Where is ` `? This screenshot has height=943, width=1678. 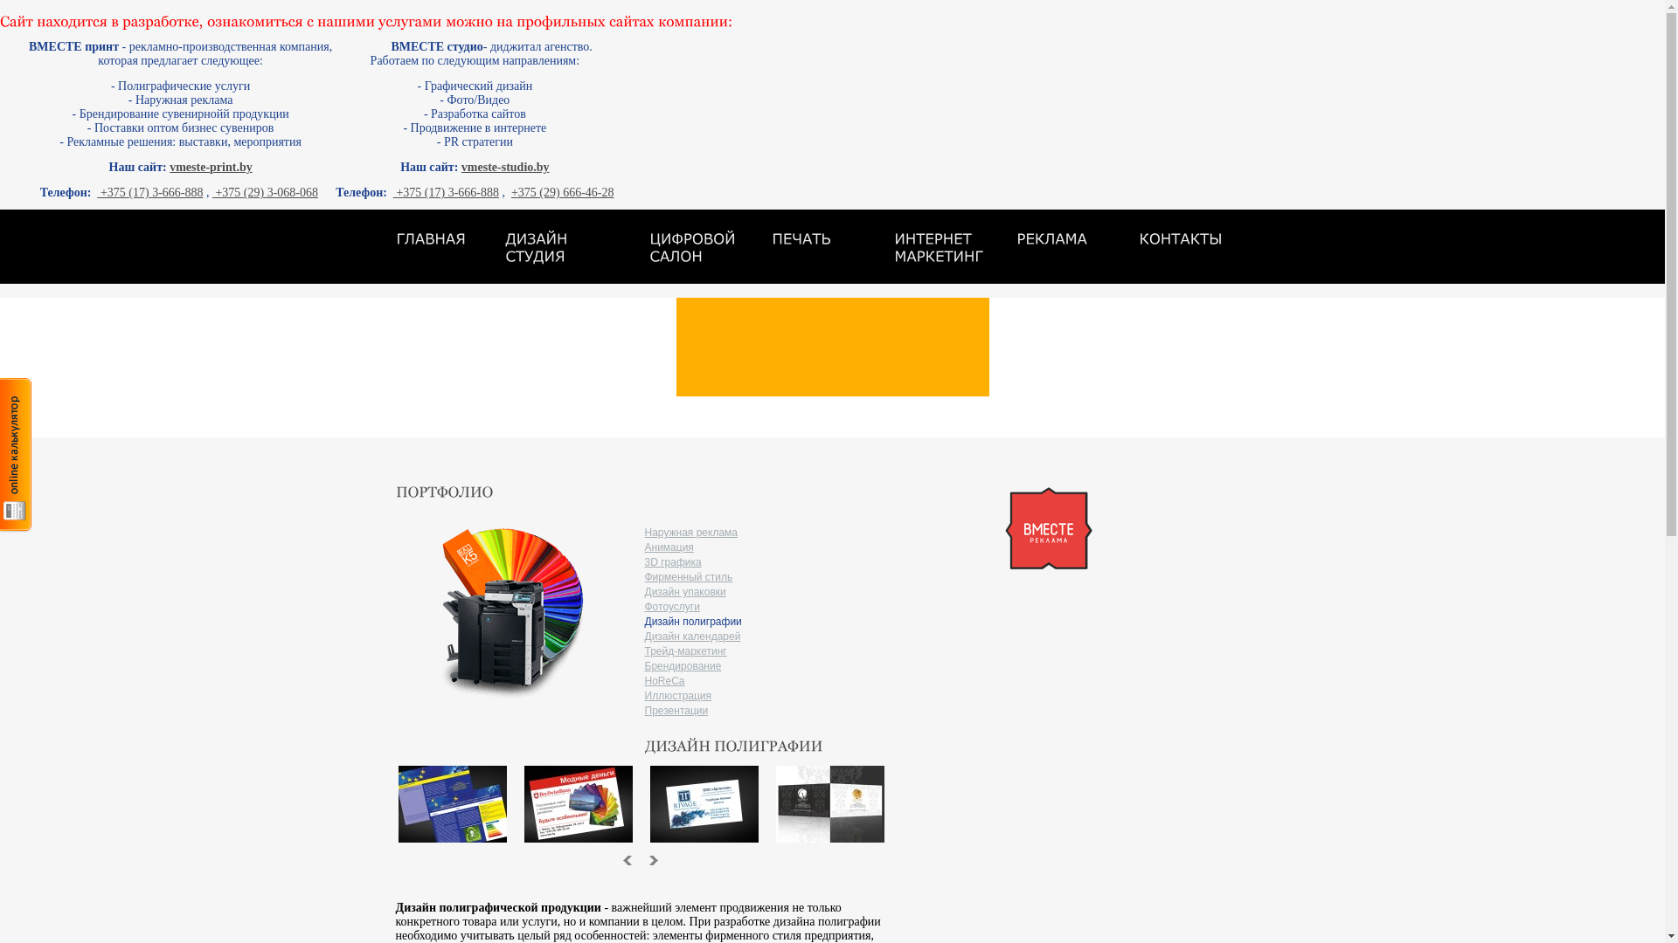   is located at coordinates (628, 860).